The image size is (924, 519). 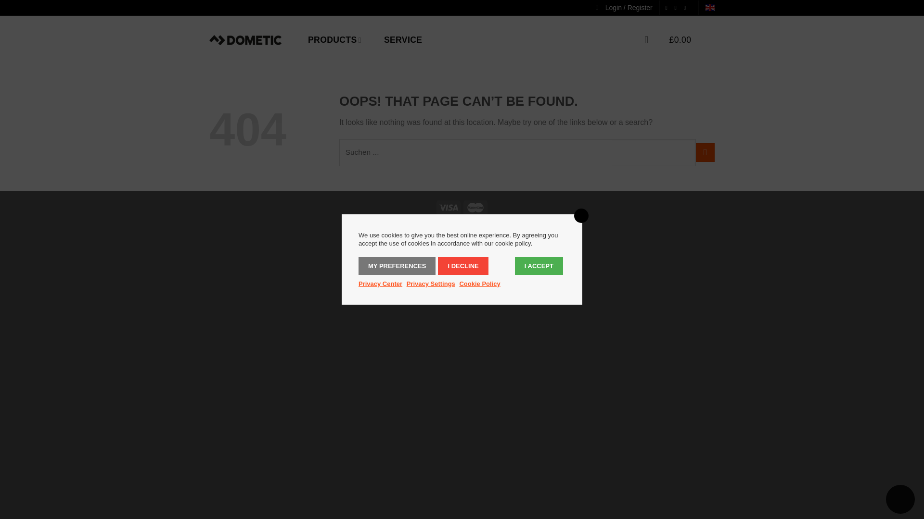 What do you see at coordinates (245, 39) in the screenshot?
I see `Dometic UK Shop` at bounding box center [245, 39].